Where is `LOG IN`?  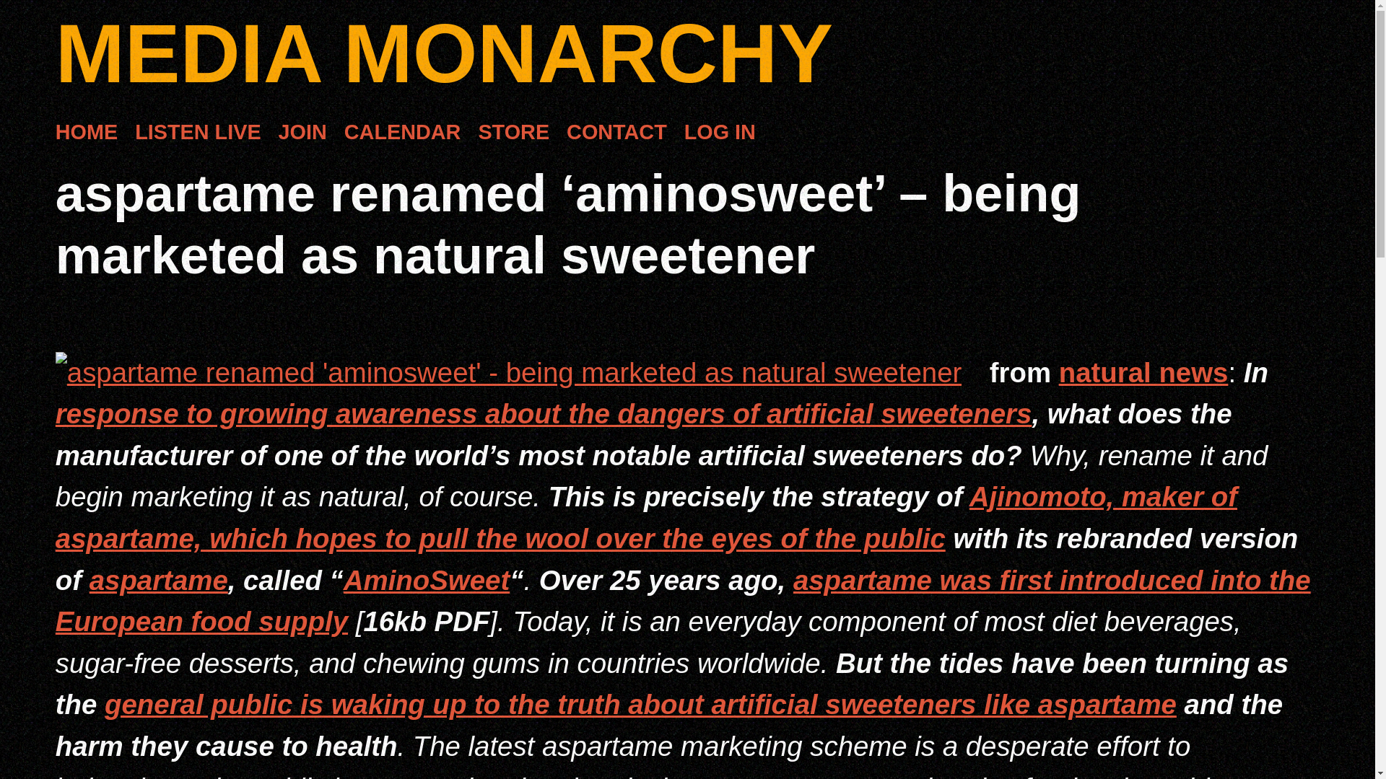
LOG IN is located at coordinates (720, 133).